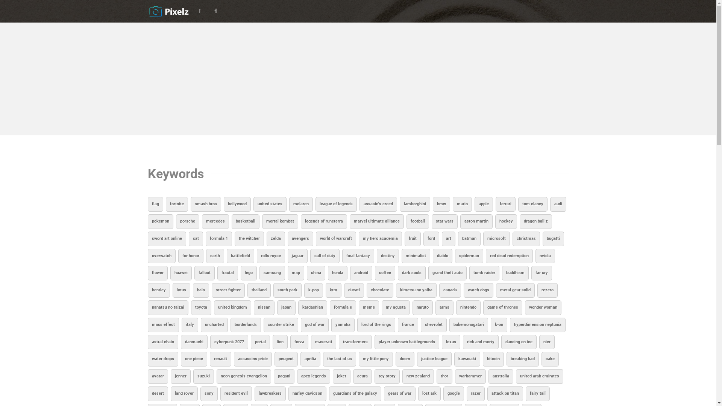 This screenshot has height=406, width=722. Describe the element at coordinates (281, 325) in the screenshot. I see `counter strike` at that location.